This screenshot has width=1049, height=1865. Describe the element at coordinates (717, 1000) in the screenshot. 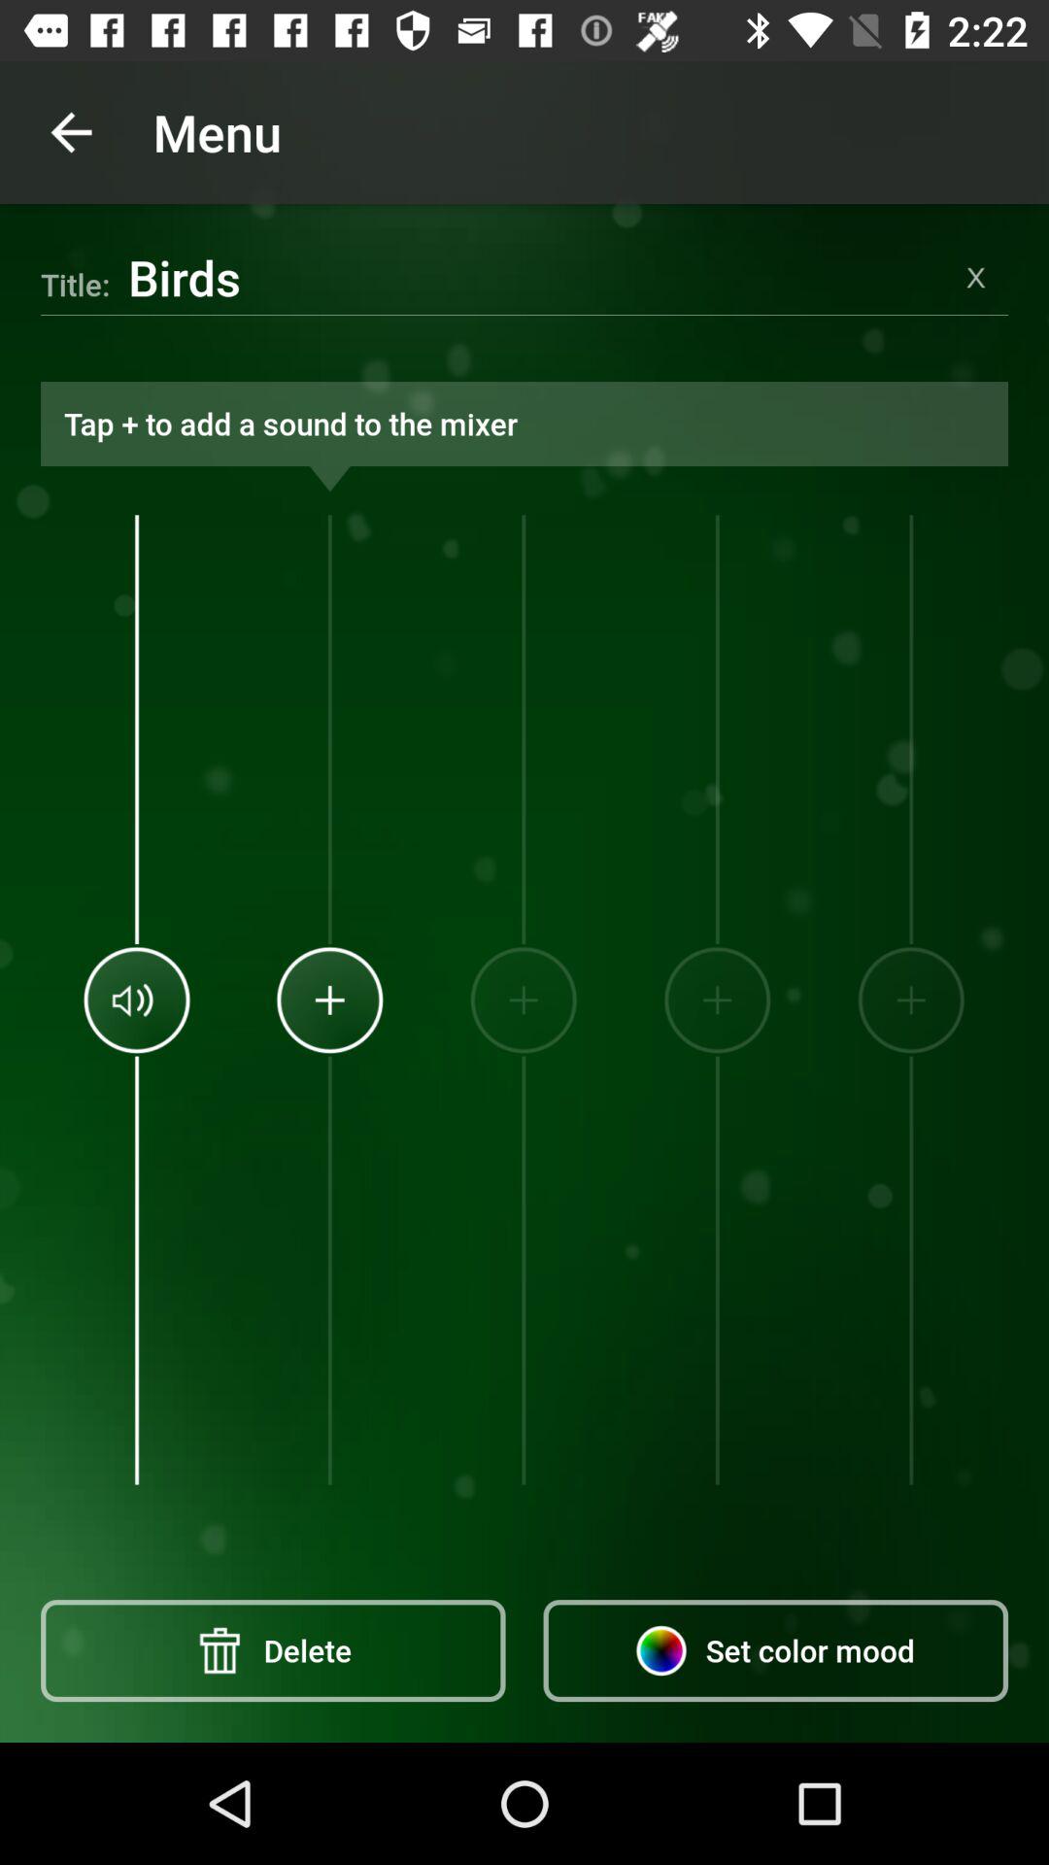

I see `choose the item above set color mood icon` at that location.